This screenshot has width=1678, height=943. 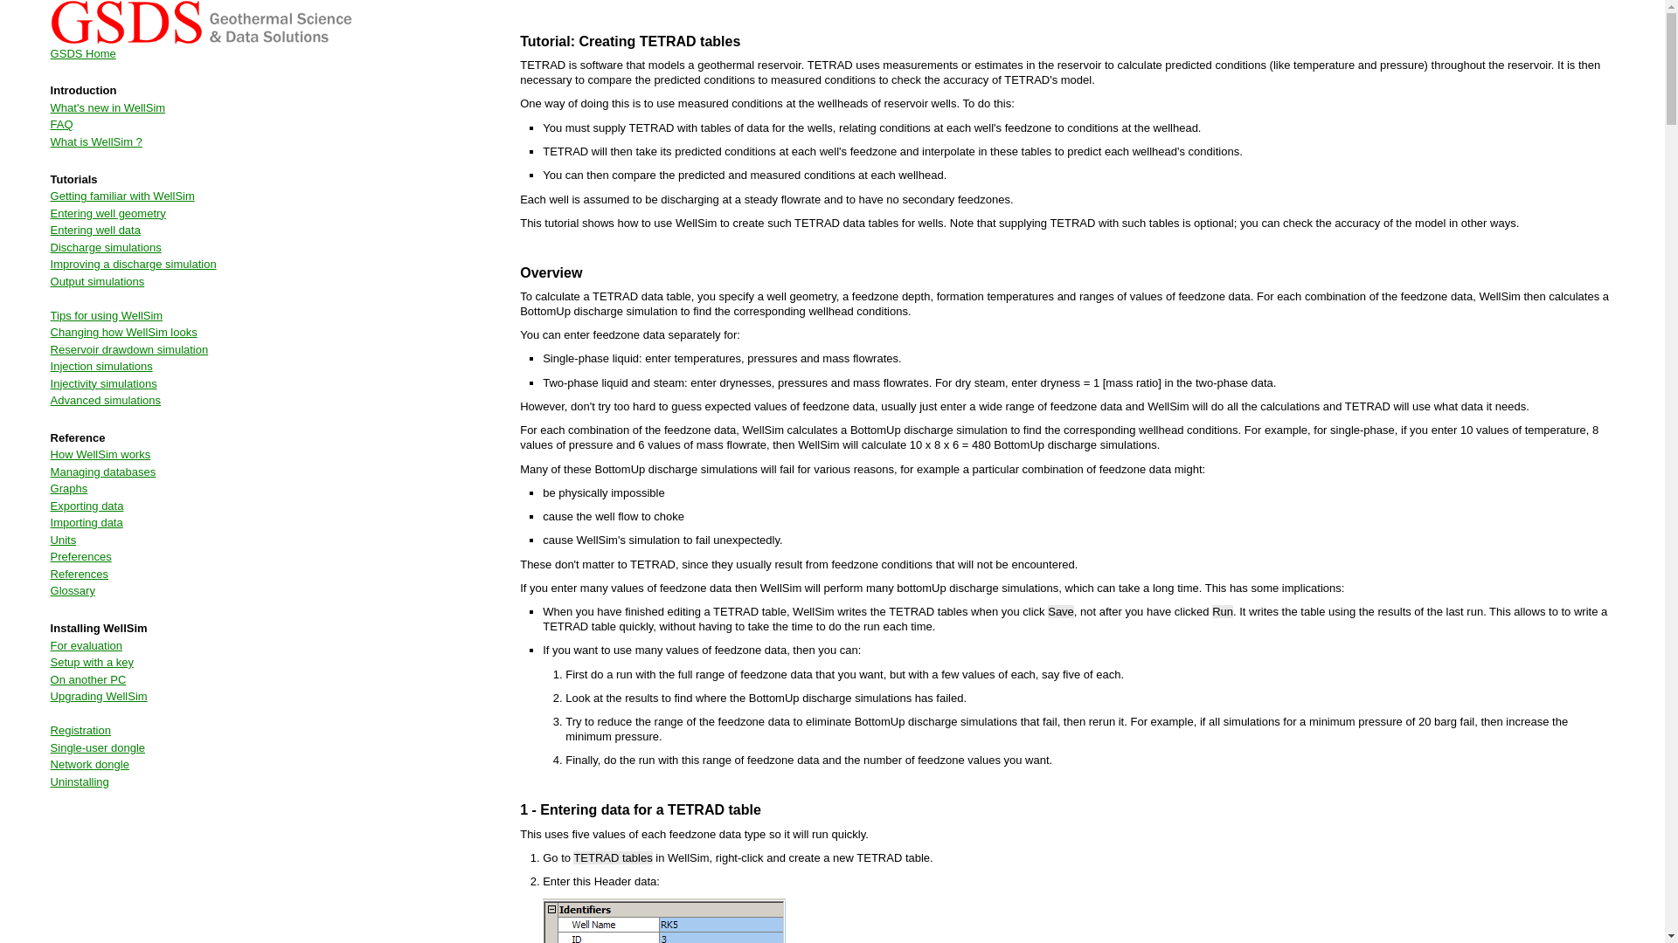 What do you see at coordinates (100, 454) in the screenshot?
I see `How WellSim works` at bounding box center [100, 454].